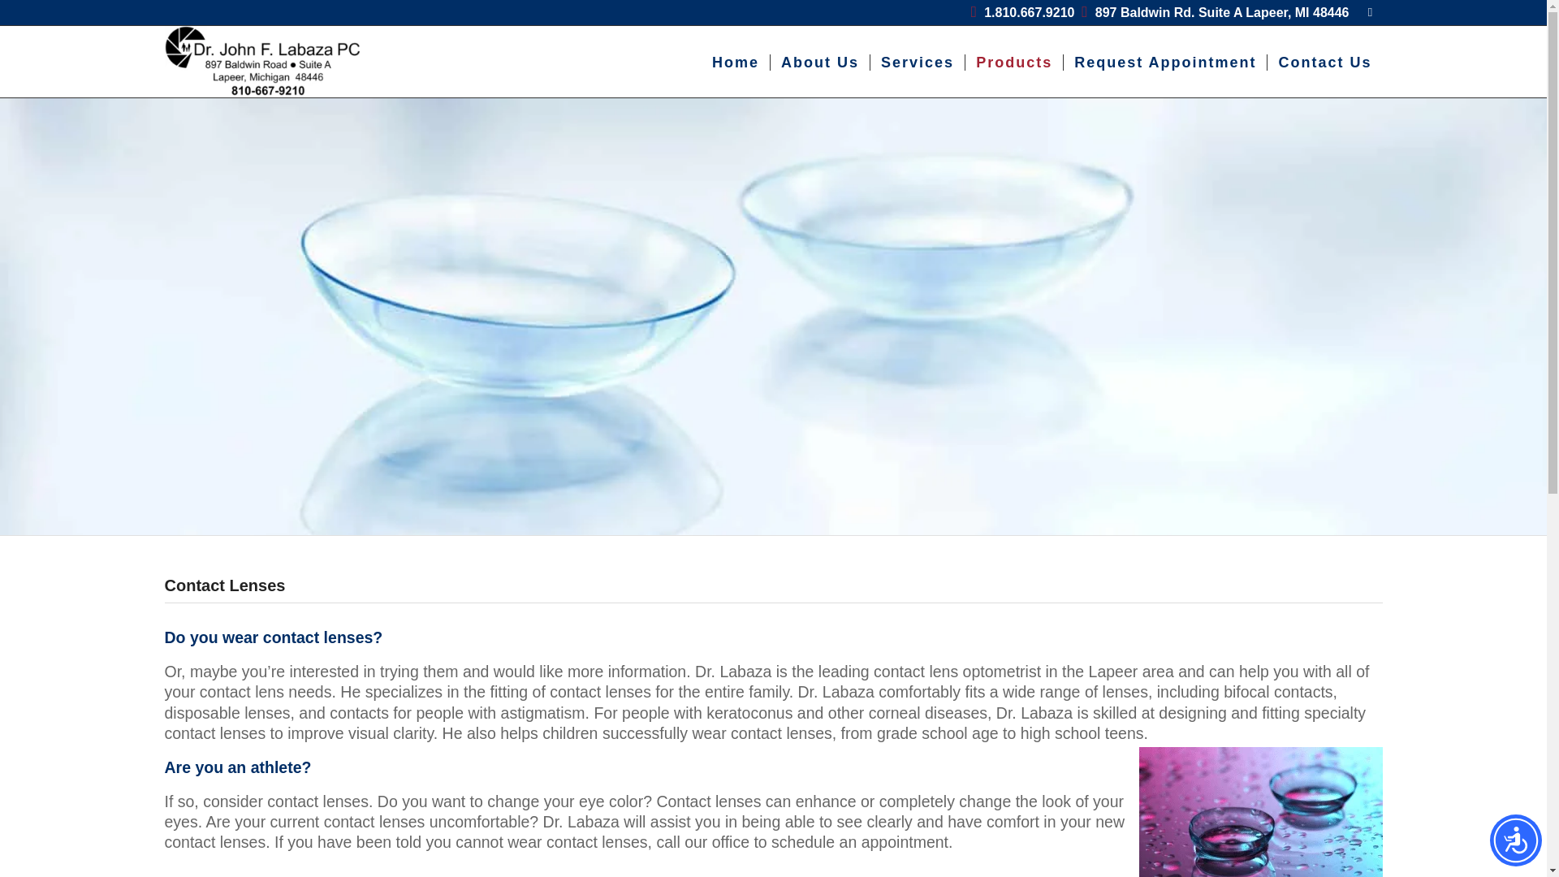 This screenshot has height=877, width=1559. Describe the element at coordinates (918, 62) in the screenshot. I see `Services` at that location.